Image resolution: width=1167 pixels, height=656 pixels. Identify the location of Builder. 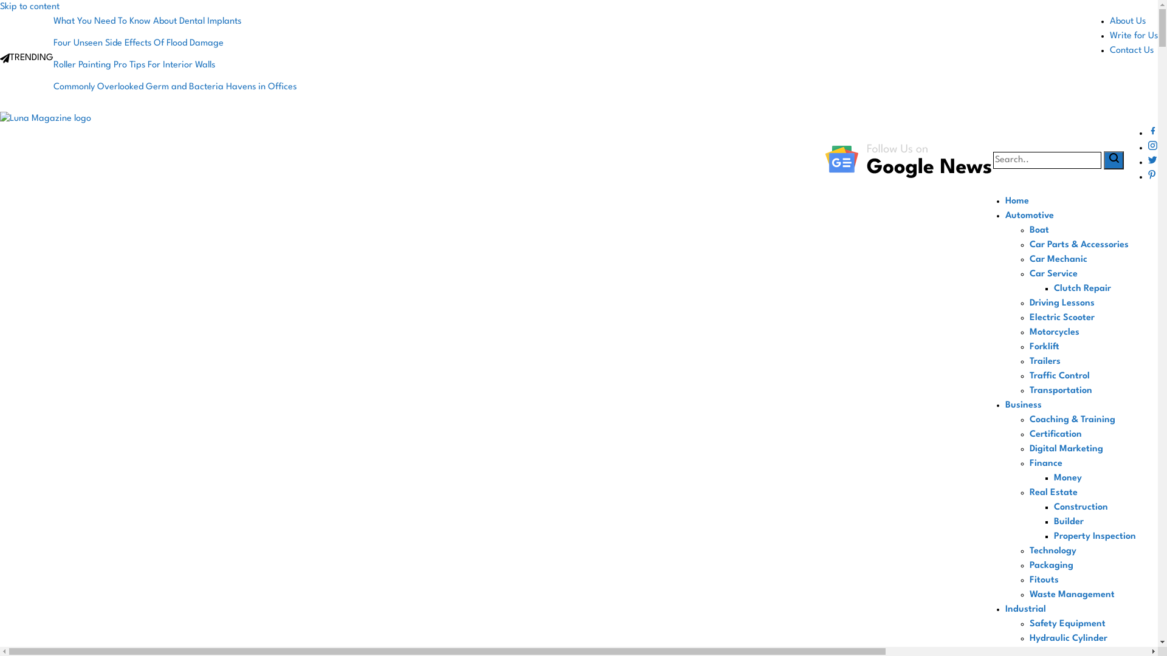
(1069, 522).